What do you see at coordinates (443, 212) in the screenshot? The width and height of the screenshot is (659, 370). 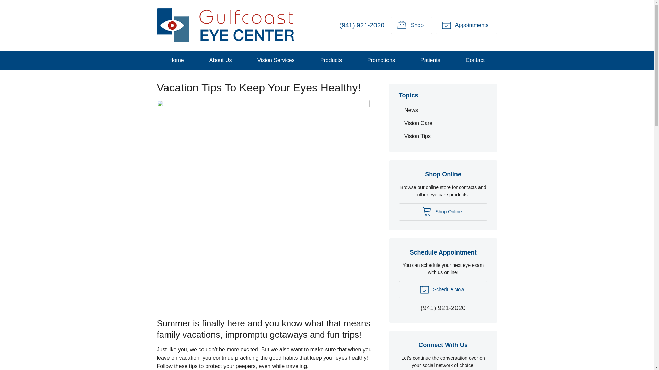 I see `Shop Online` at bounding box center [443, 212].